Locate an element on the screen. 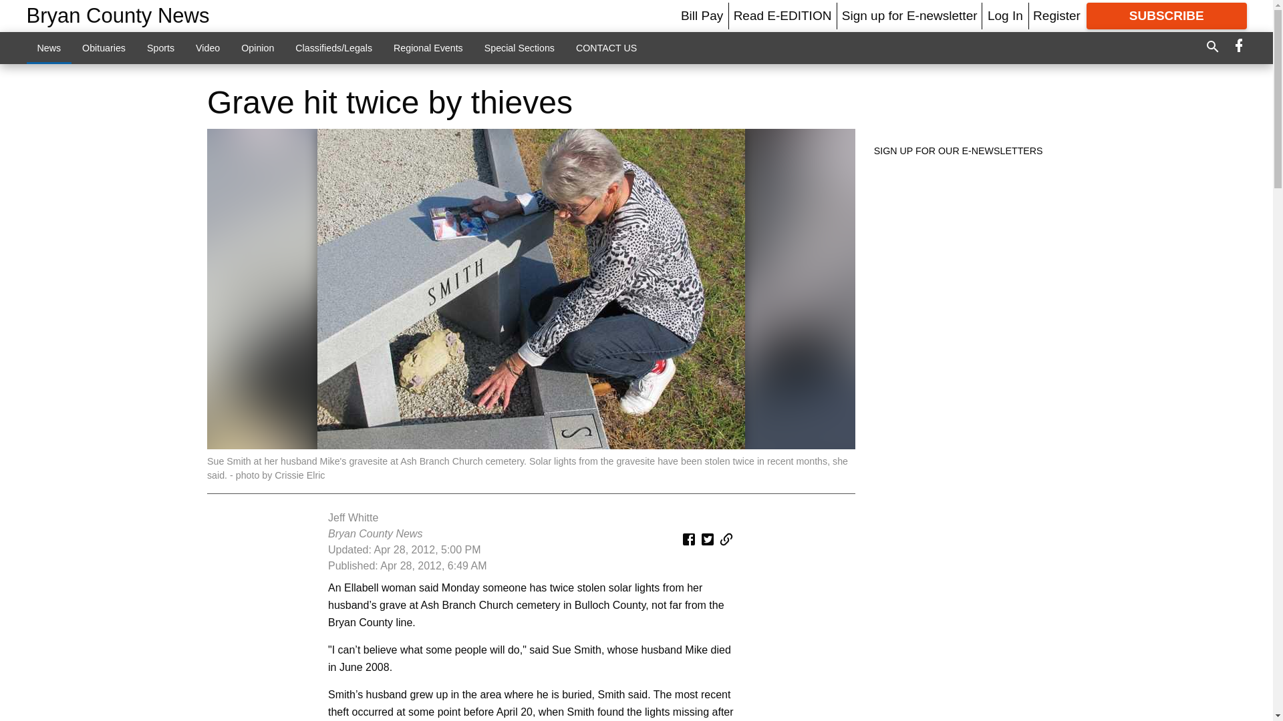 The height and width of the screenshot is (721, 1283). Bryan County News is located at coordinates (118, 16).